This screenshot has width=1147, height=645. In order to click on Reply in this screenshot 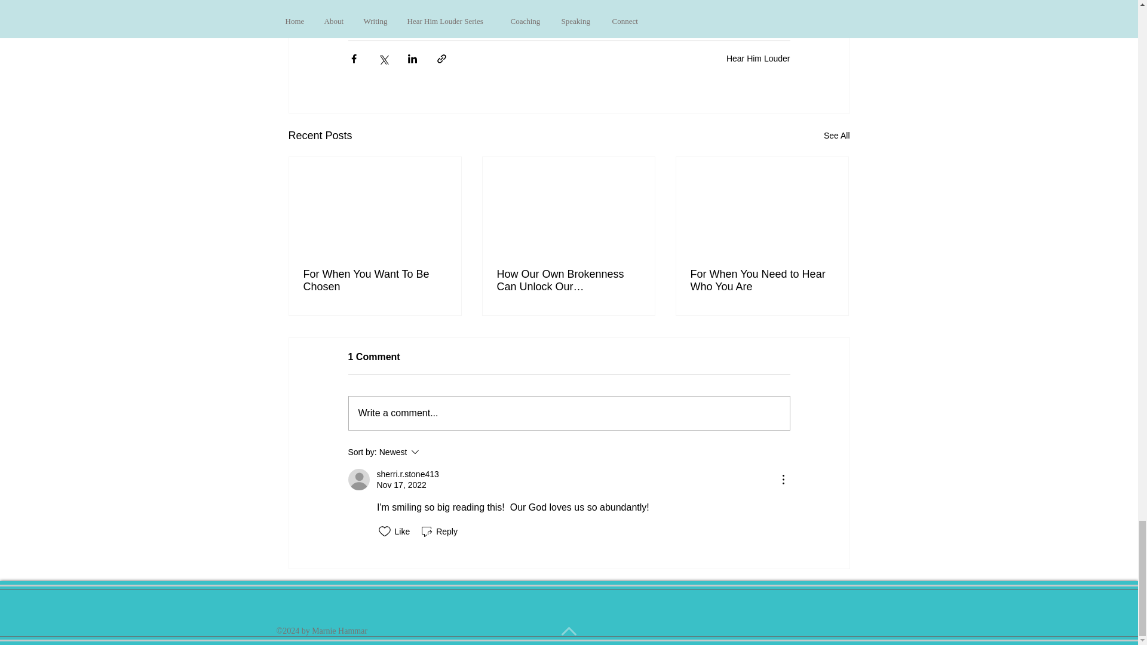, I will do `click(438, 532)`.